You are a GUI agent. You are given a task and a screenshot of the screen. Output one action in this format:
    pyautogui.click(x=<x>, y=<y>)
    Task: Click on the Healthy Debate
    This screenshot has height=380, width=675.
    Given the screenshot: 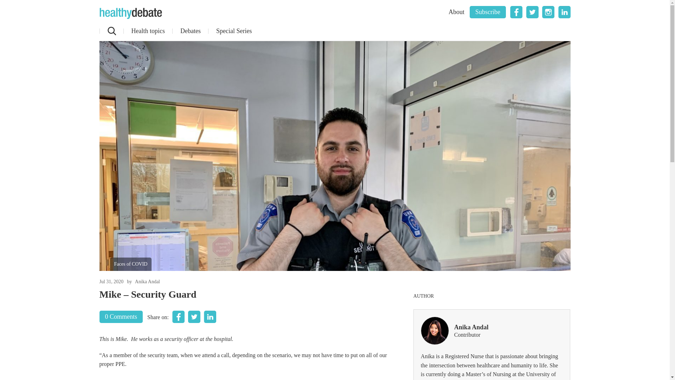 What is the action you would take?
    pyautogui.click(x=130, y=13)
    